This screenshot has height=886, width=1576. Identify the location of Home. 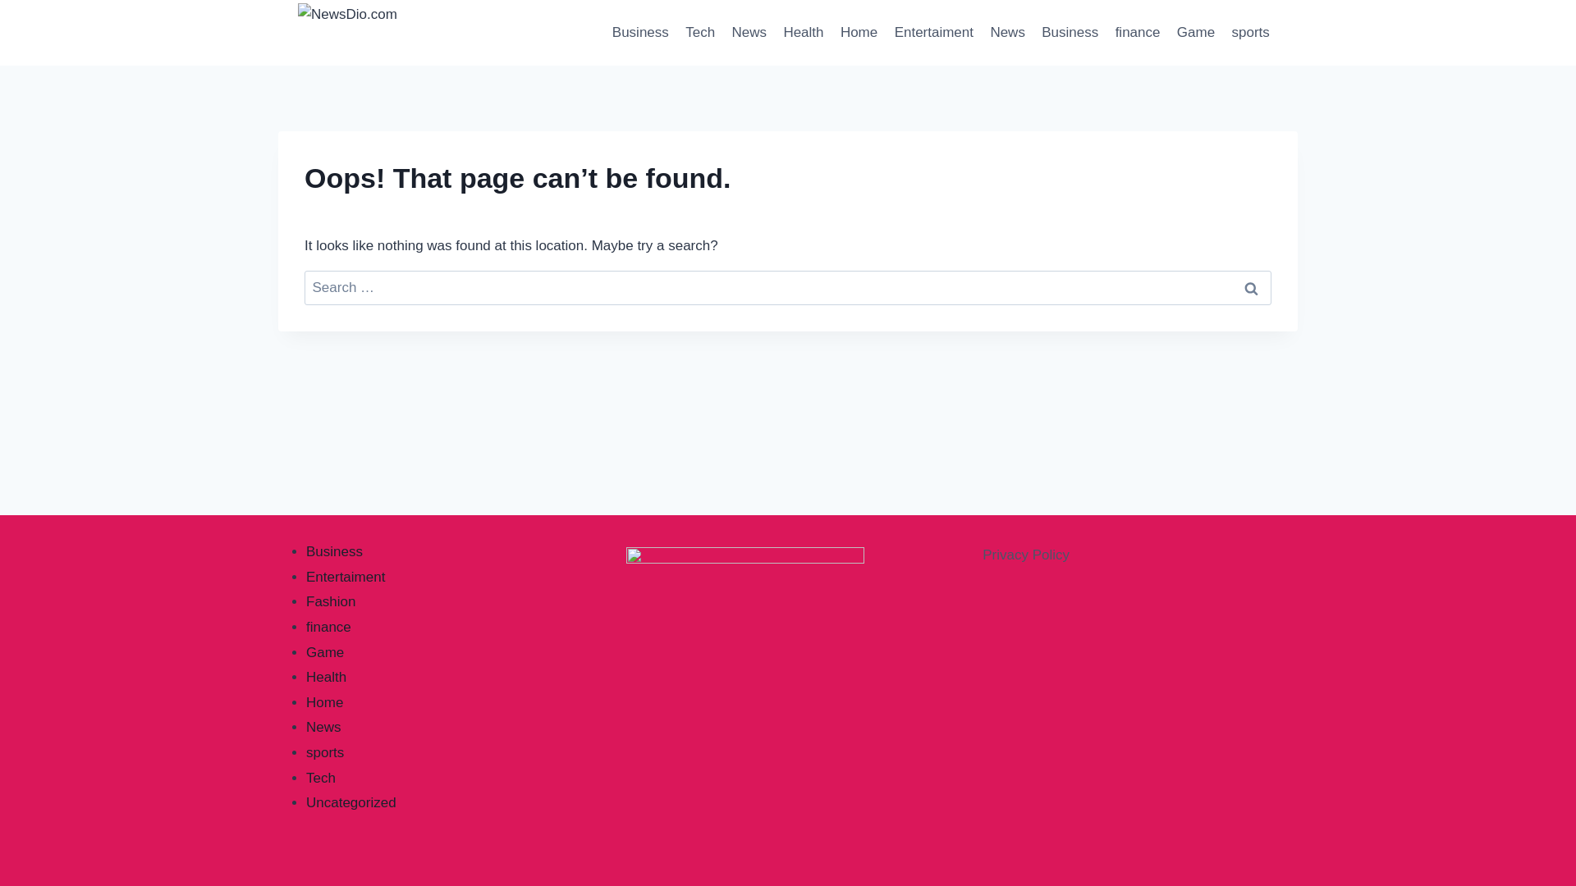
(324, 702).